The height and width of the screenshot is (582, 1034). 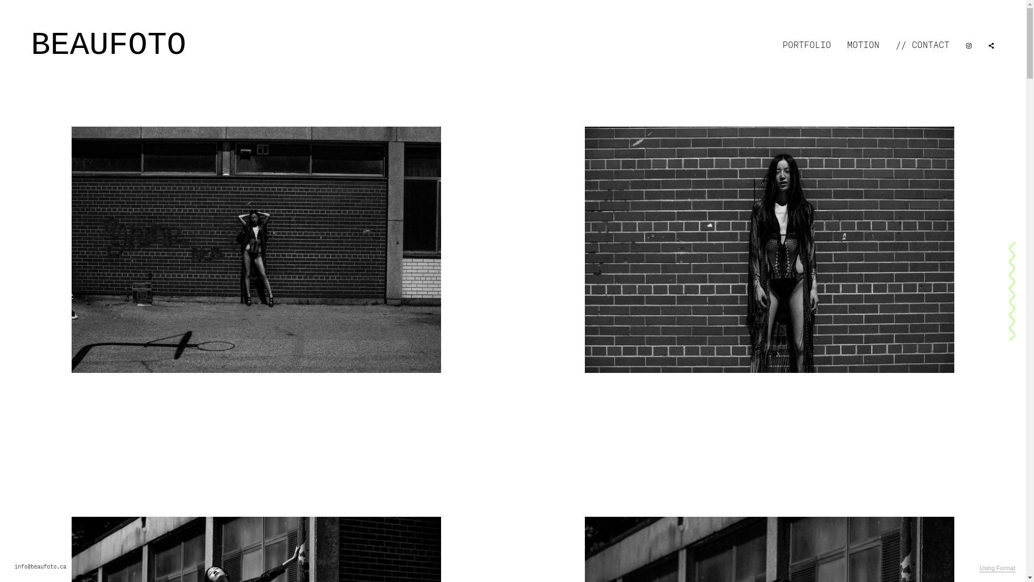 What do you see at coordinates (991, 45) in the screenshot?
I see `Share` at bounding box center [991, 45].